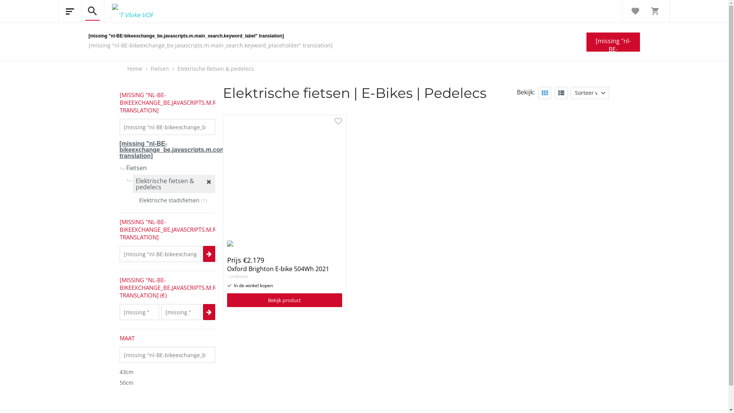 The width and height of the screenshot is (734, 413). I want to click on MAAT, so click(167, 338).